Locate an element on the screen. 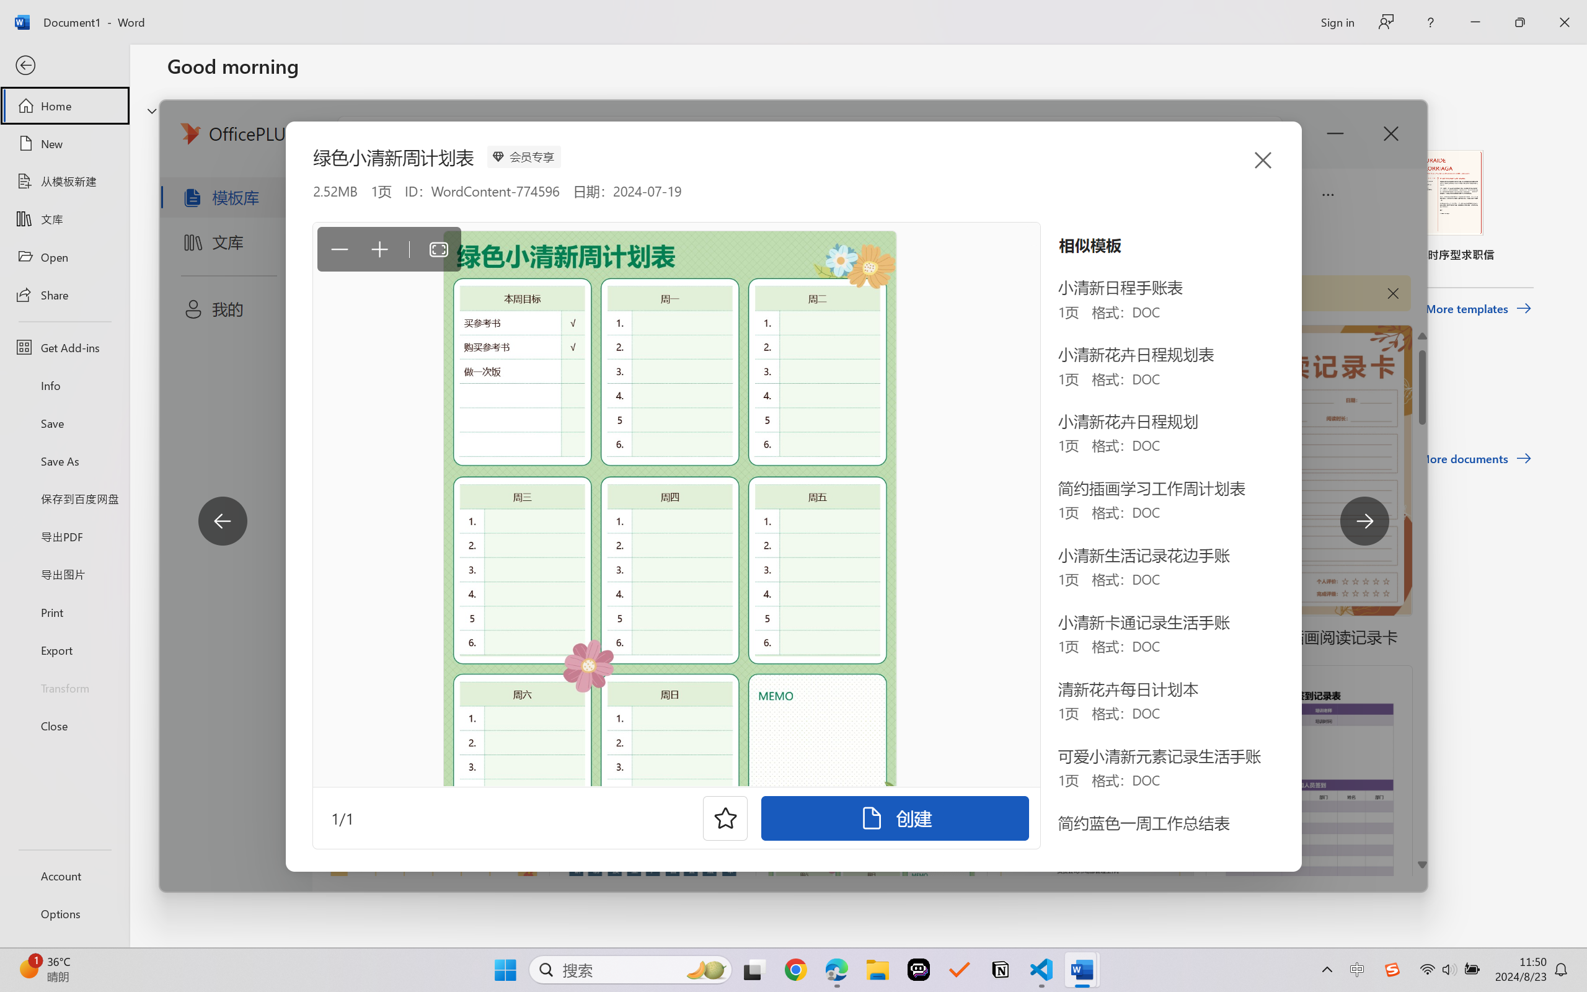 The width and height of the screenshot is (1587, 992). Pinned is located at coordinates (259, 394).